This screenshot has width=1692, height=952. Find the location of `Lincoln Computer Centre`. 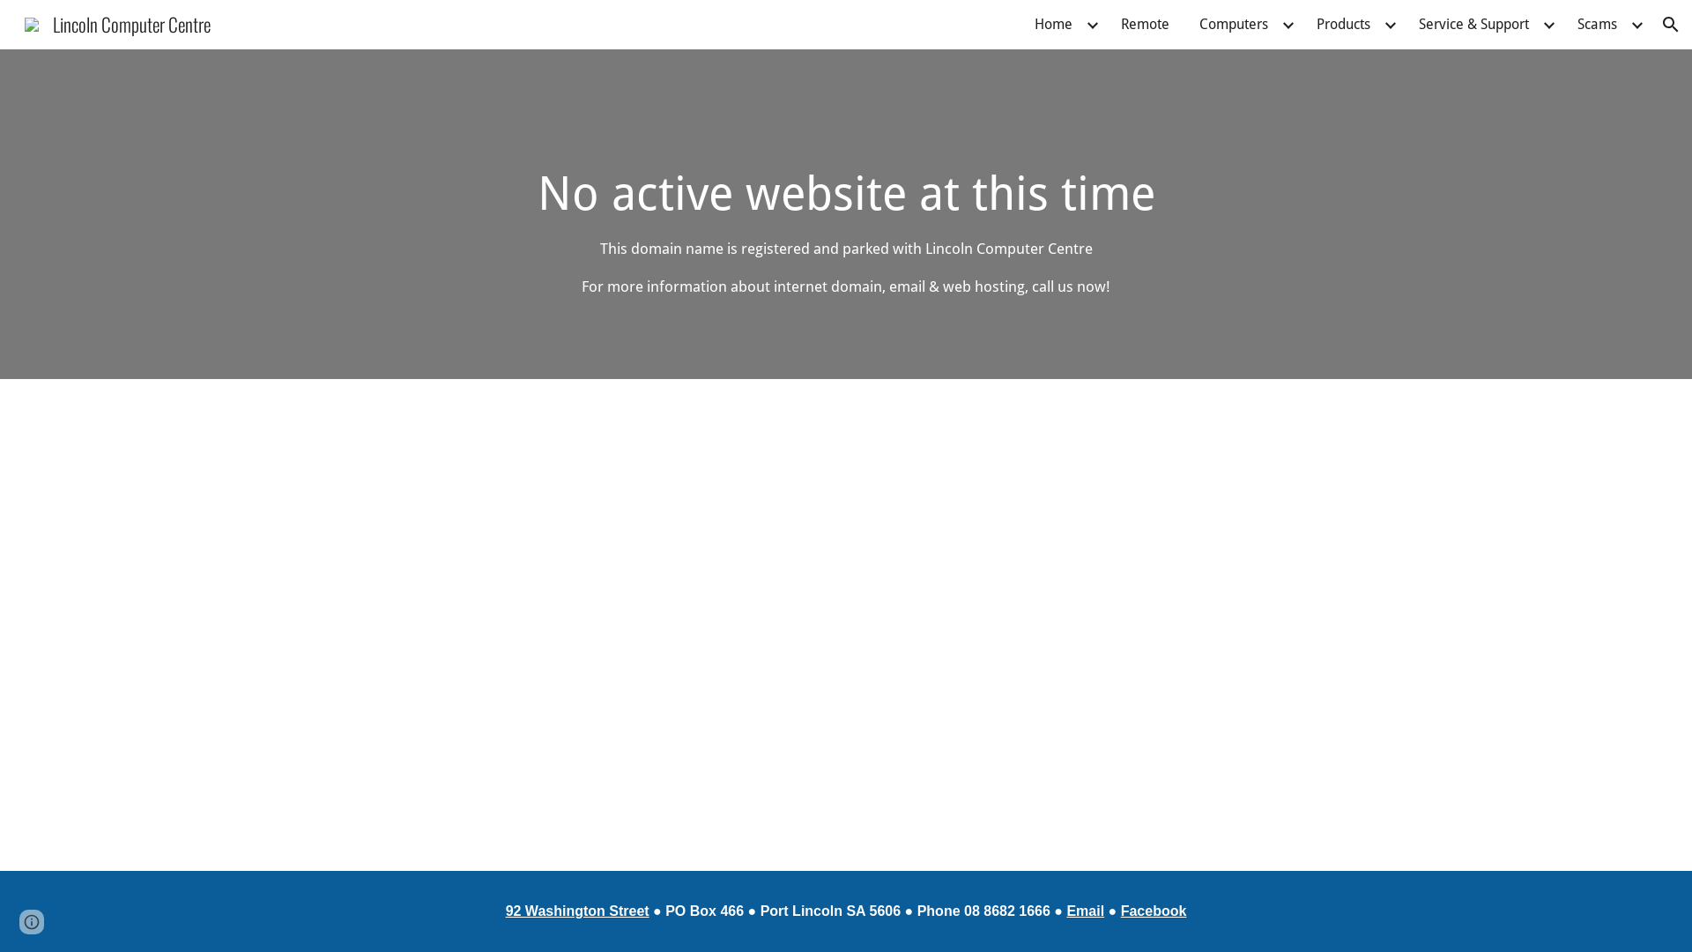

Lincoln Computer Centre is located at coordinates (118, 21).